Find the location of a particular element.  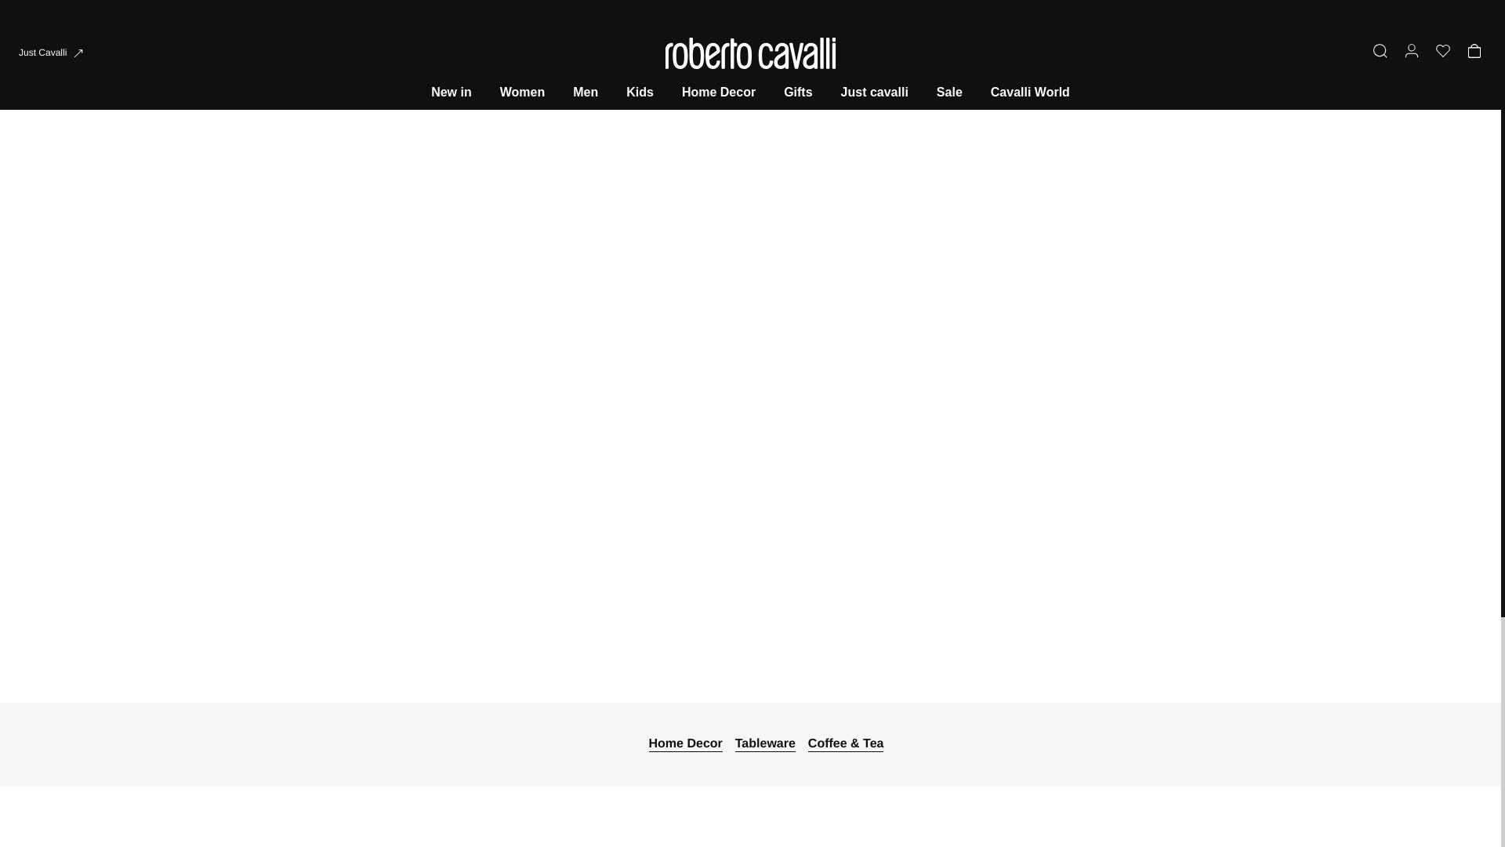

Home Decor is located at coordinates (718, 93).